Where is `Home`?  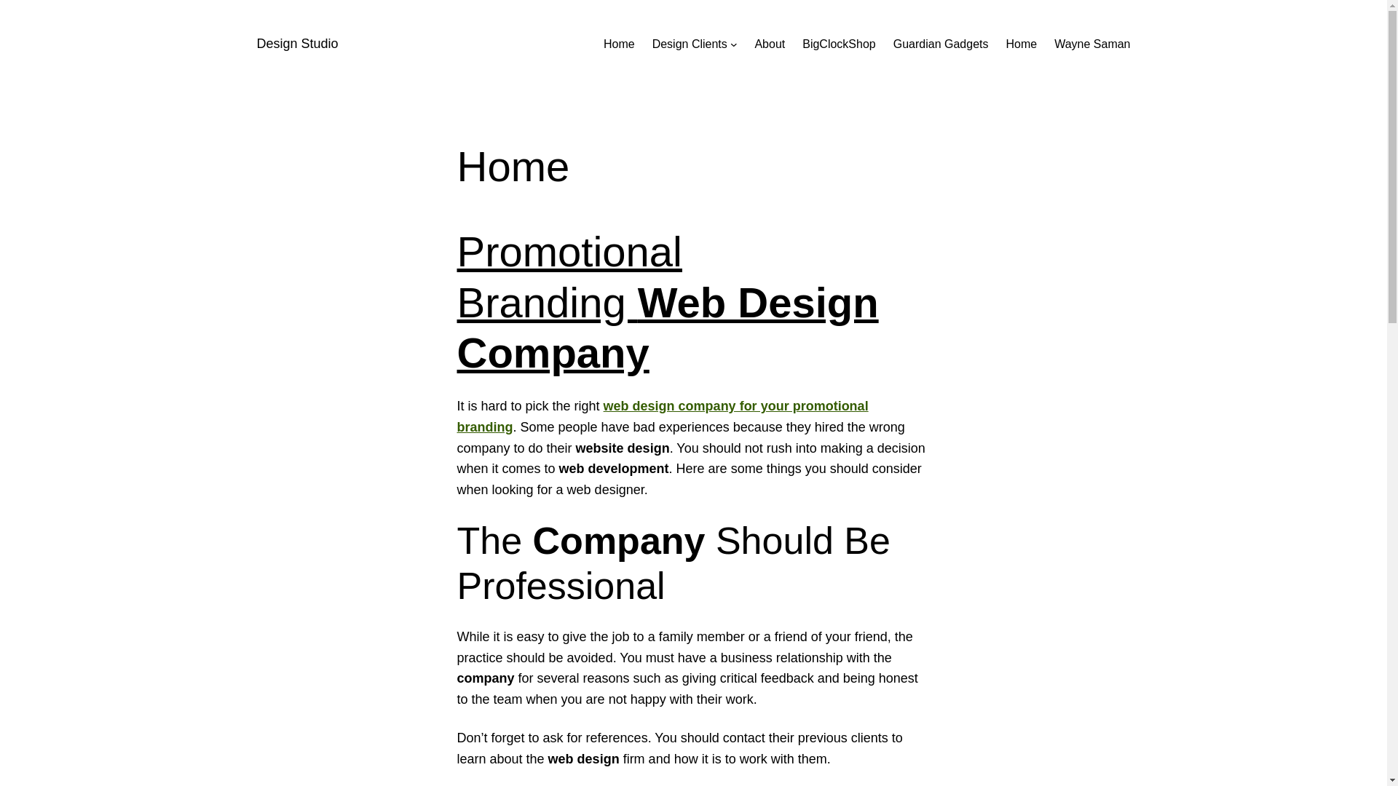 Home is located at coordinates (619, 44).